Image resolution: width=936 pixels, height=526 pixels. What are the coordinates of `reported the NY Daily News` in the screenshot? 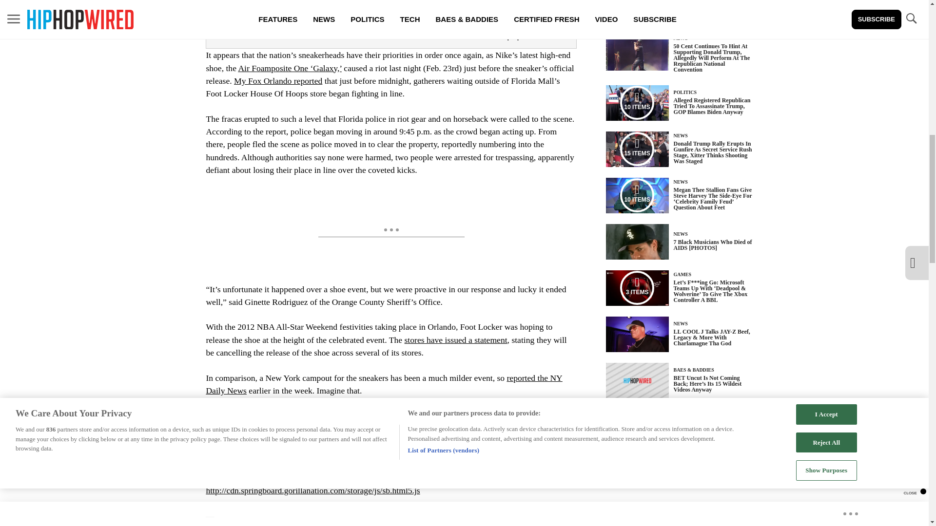 It's located at (384, 384).